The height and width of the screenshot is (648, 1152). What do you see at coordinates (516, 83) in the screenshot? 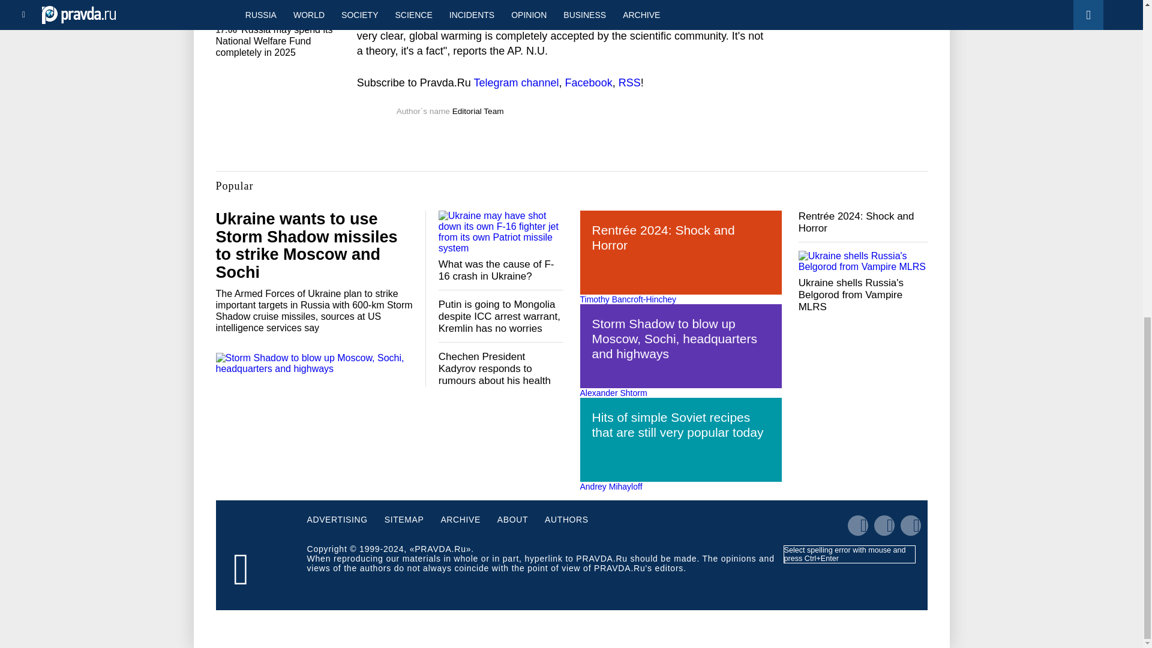
I see `Telegram channel` at bounding box center [516, 83].